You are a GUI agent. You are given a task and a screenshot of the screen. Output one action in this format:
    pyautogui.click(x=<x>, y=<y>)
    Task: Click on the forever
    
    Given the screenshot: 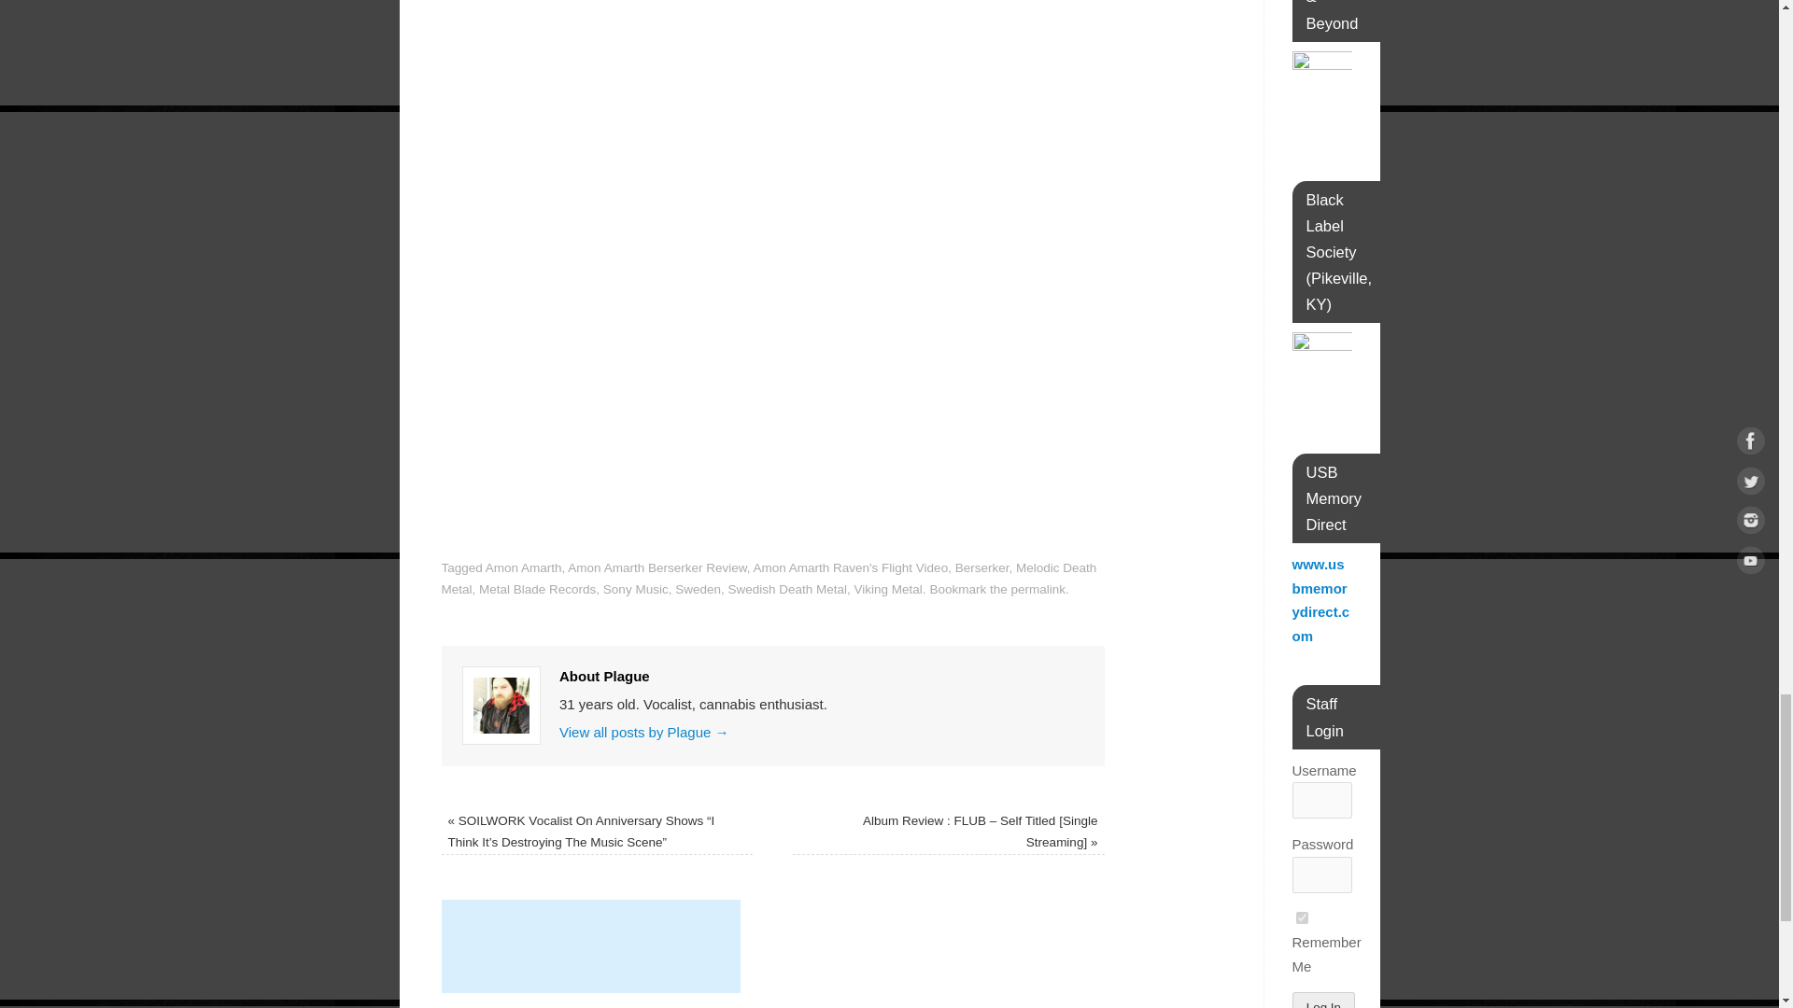 What is the action you would take?
    pyautogui.click(x=1302, y=918)
    